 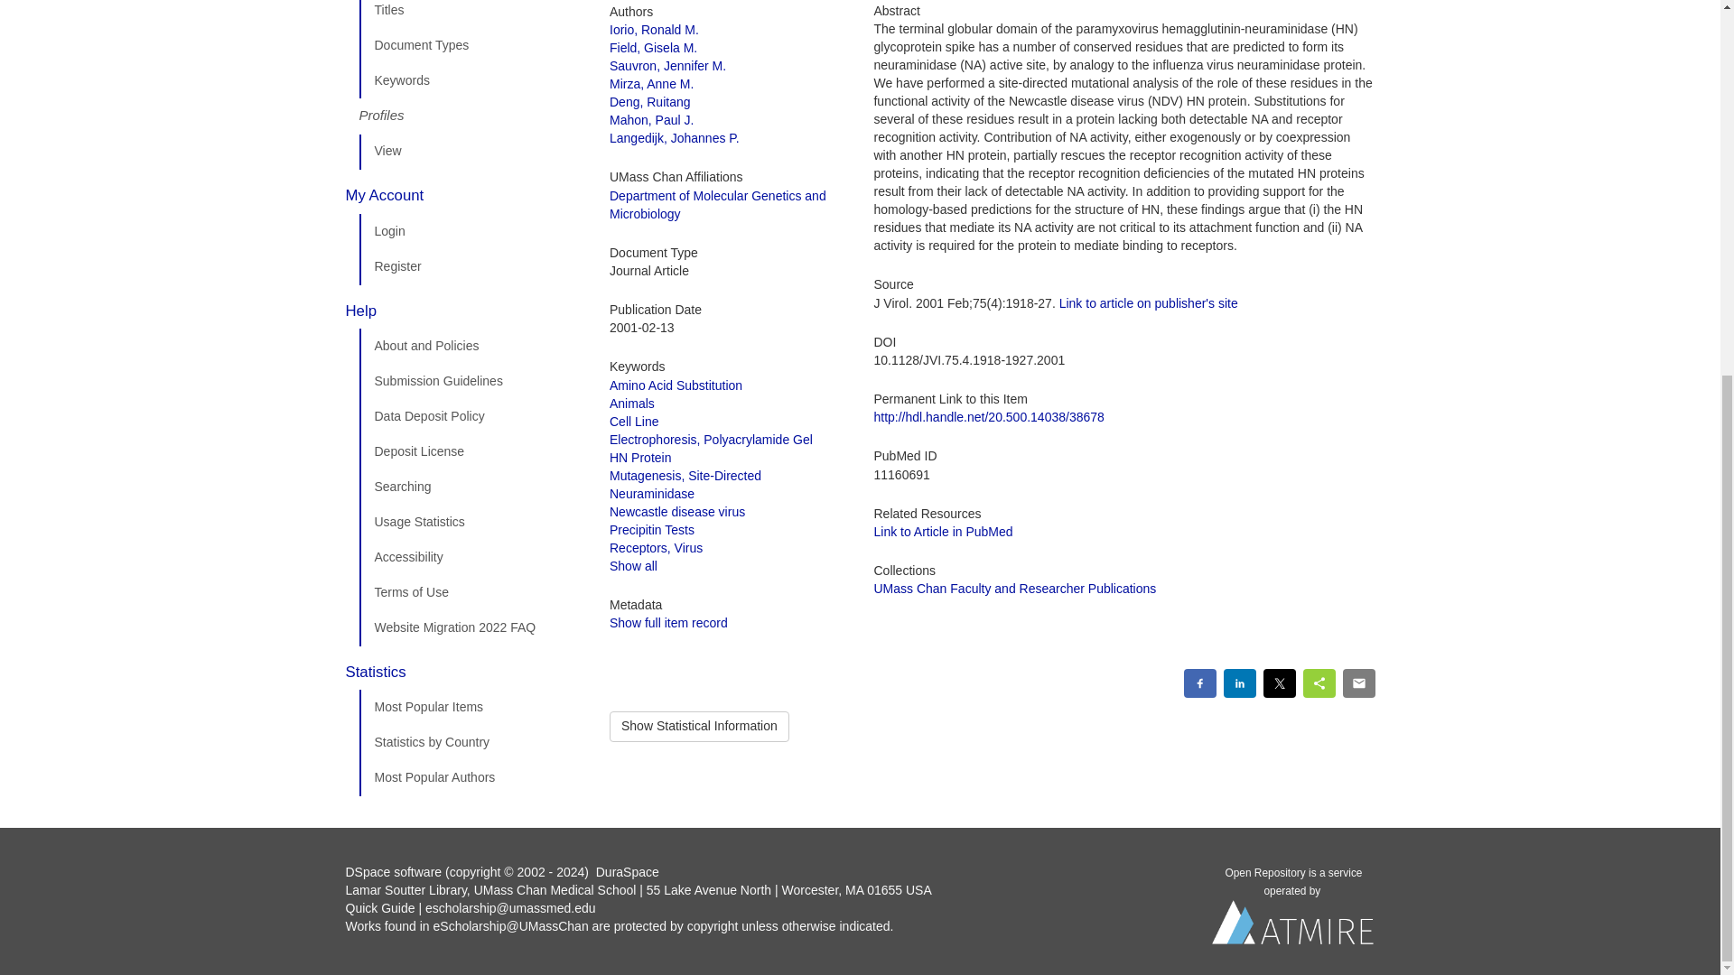 What do you see at coordinates (471, 558) in the screenshot?
I see `Accessibility` at bounding box center [471, 558].